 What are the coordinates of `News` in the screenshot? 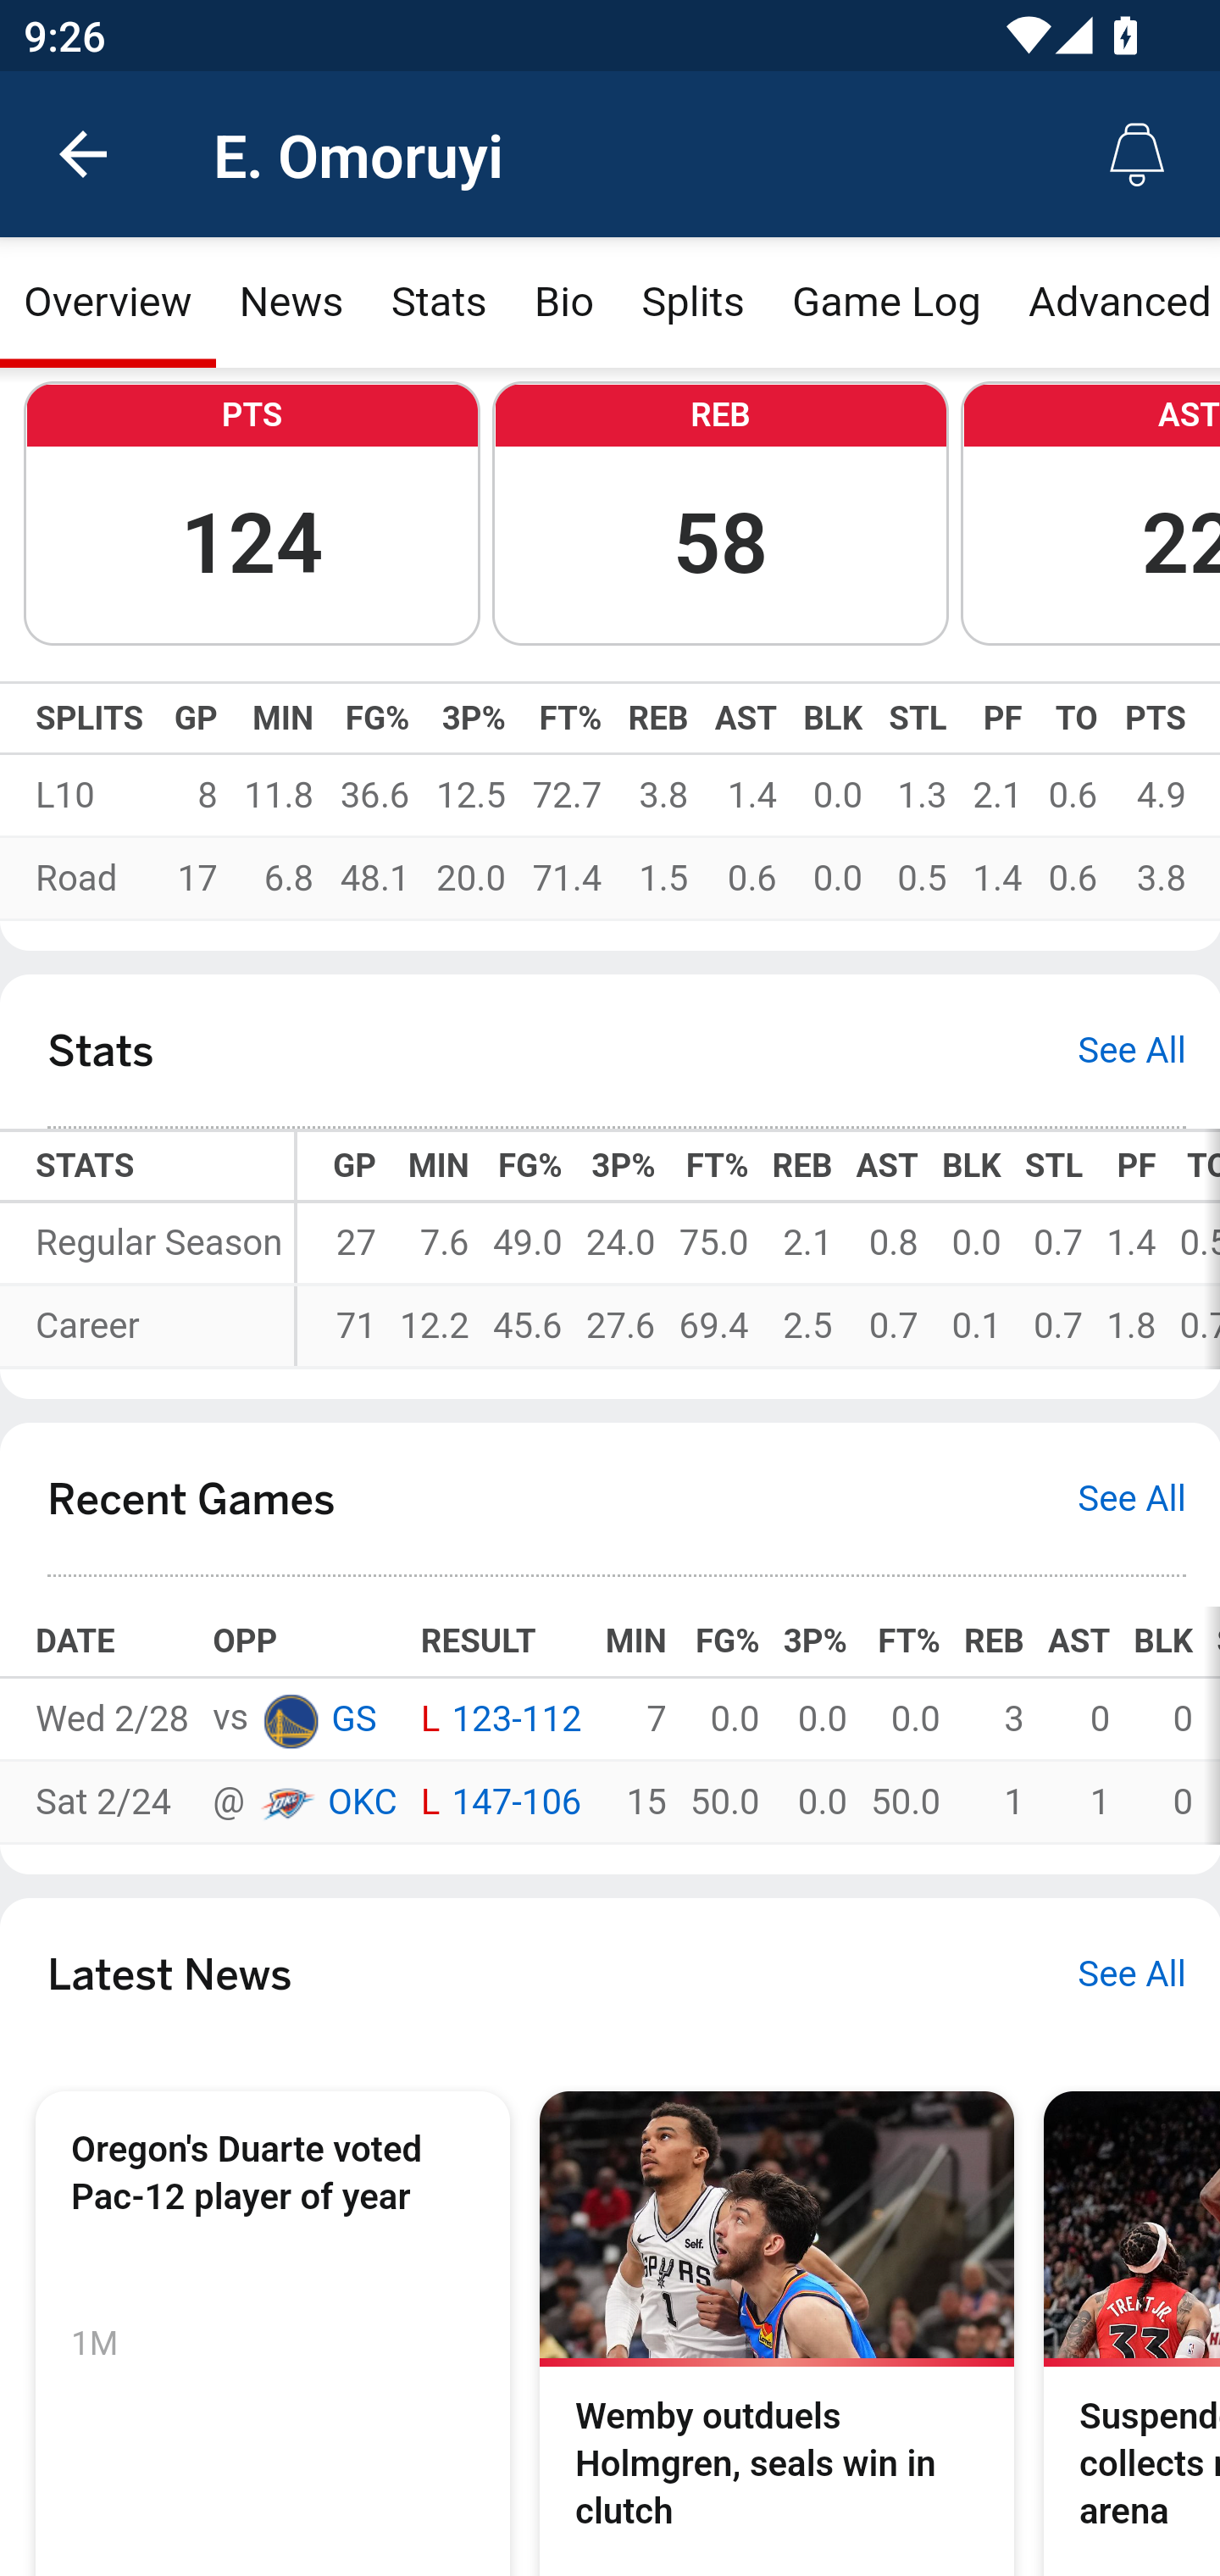 It's located at (291, 303).